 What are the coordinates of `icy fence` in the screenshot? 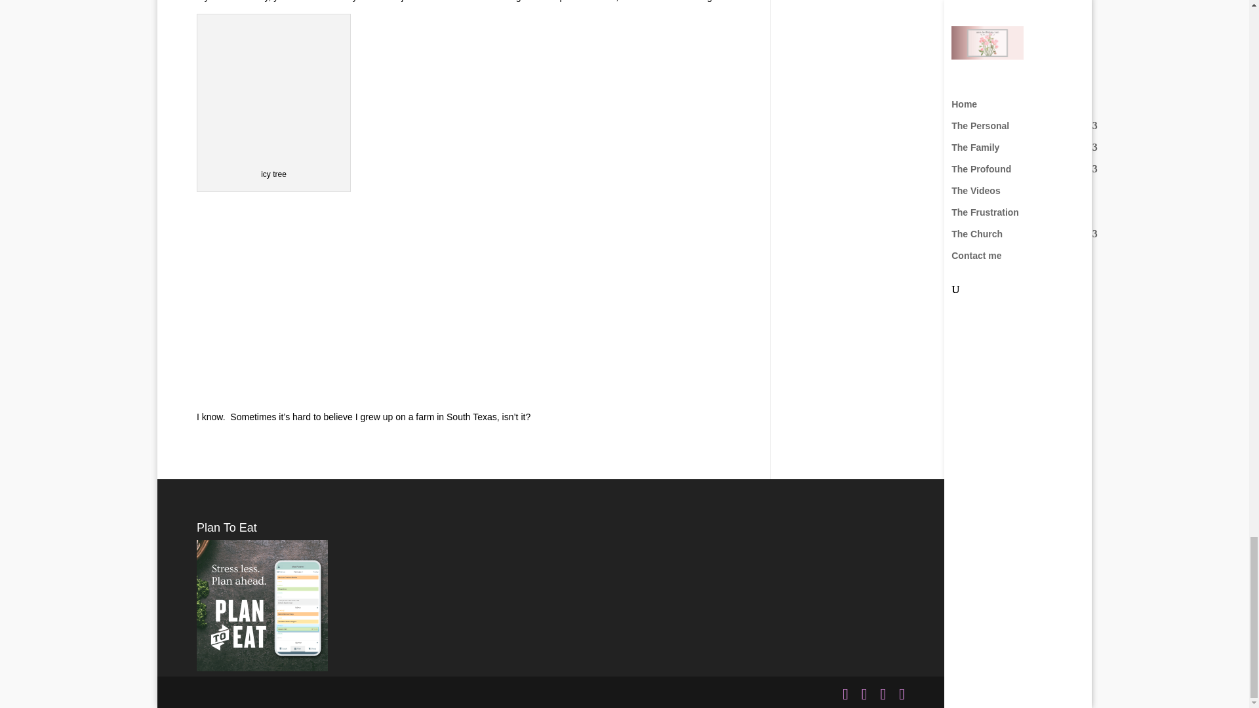 It's located at (294, 296).